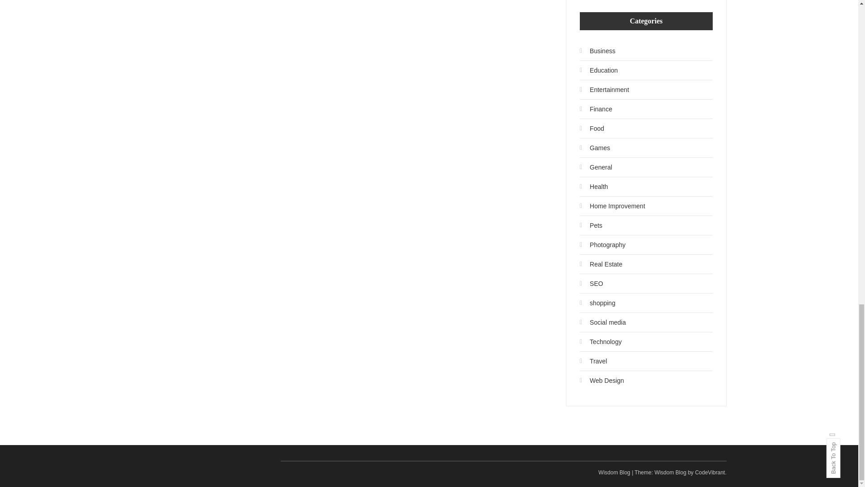 Image resolution: width=865 pixels, height=487 pixels. Describe the element at coordinates (596, 167) in the screenshot. I see `General` at that location.